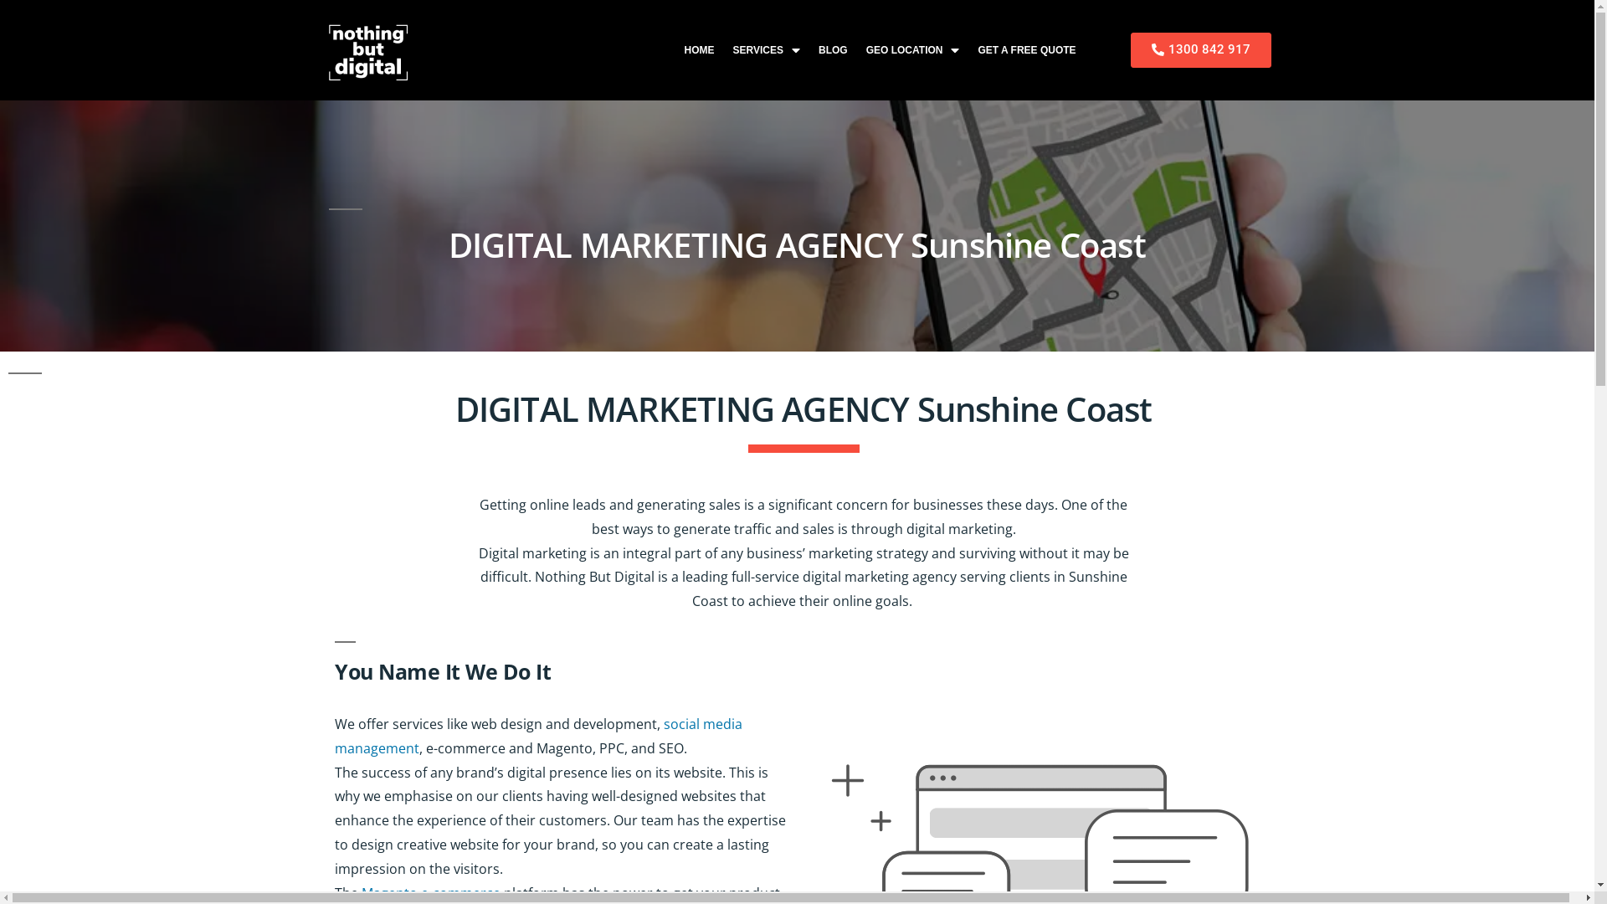 This screenshot has height=904, width=1607. What do you see at coordinates (834, 50) in the screenshot?
I see `BLOG` at bounding box center [834, 50].